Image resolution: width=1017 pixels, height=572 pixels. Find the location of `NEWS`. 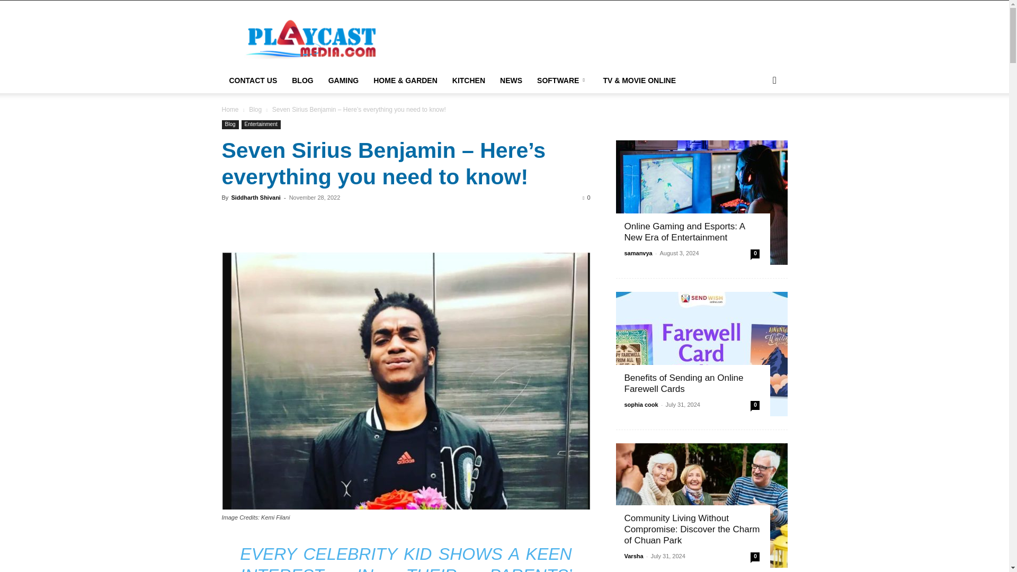

NEWS is located at coordinates (511, 81).